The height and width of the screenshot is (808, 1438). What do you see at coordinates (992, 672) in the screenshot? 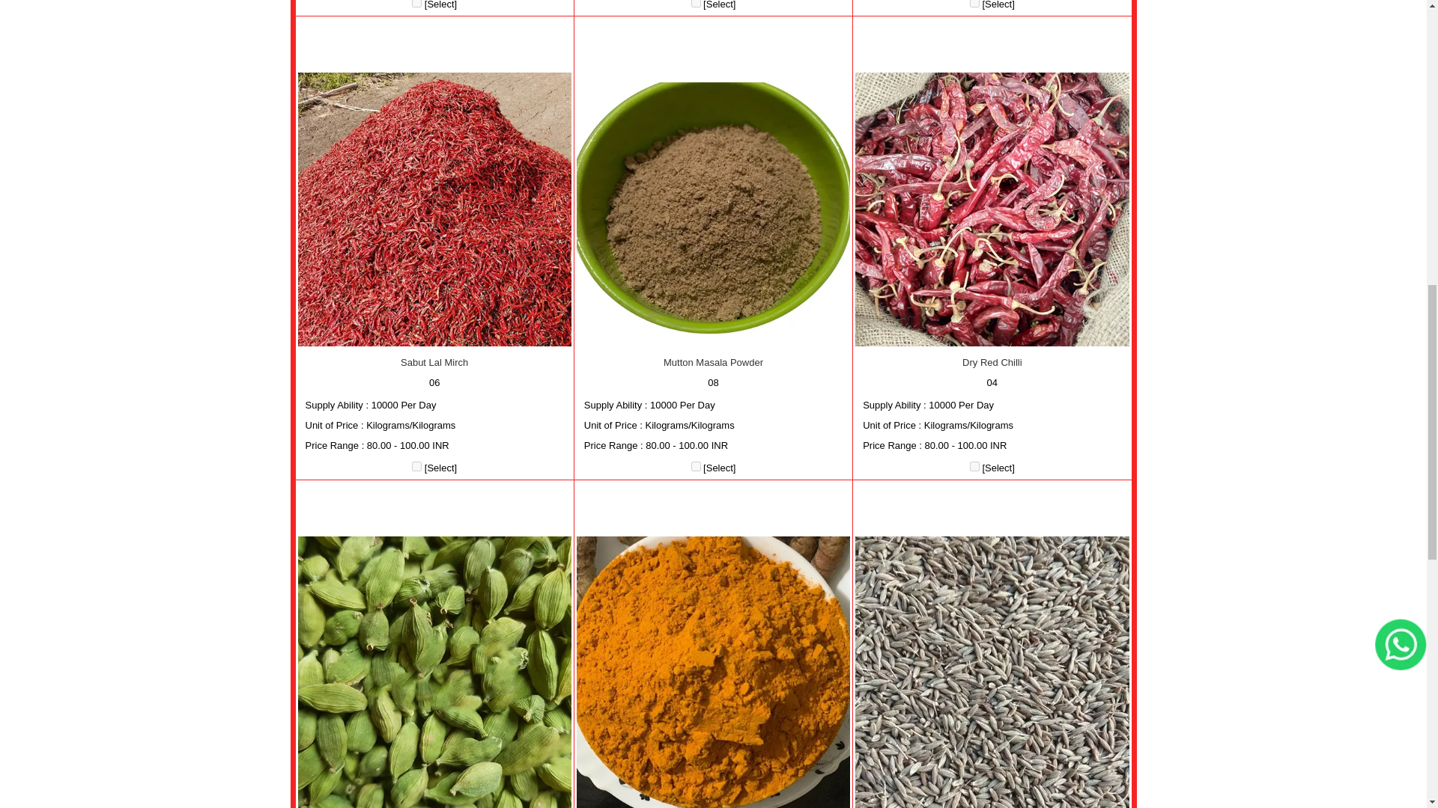
I see `Cumin Seeds` at bounding box center [992, 672].